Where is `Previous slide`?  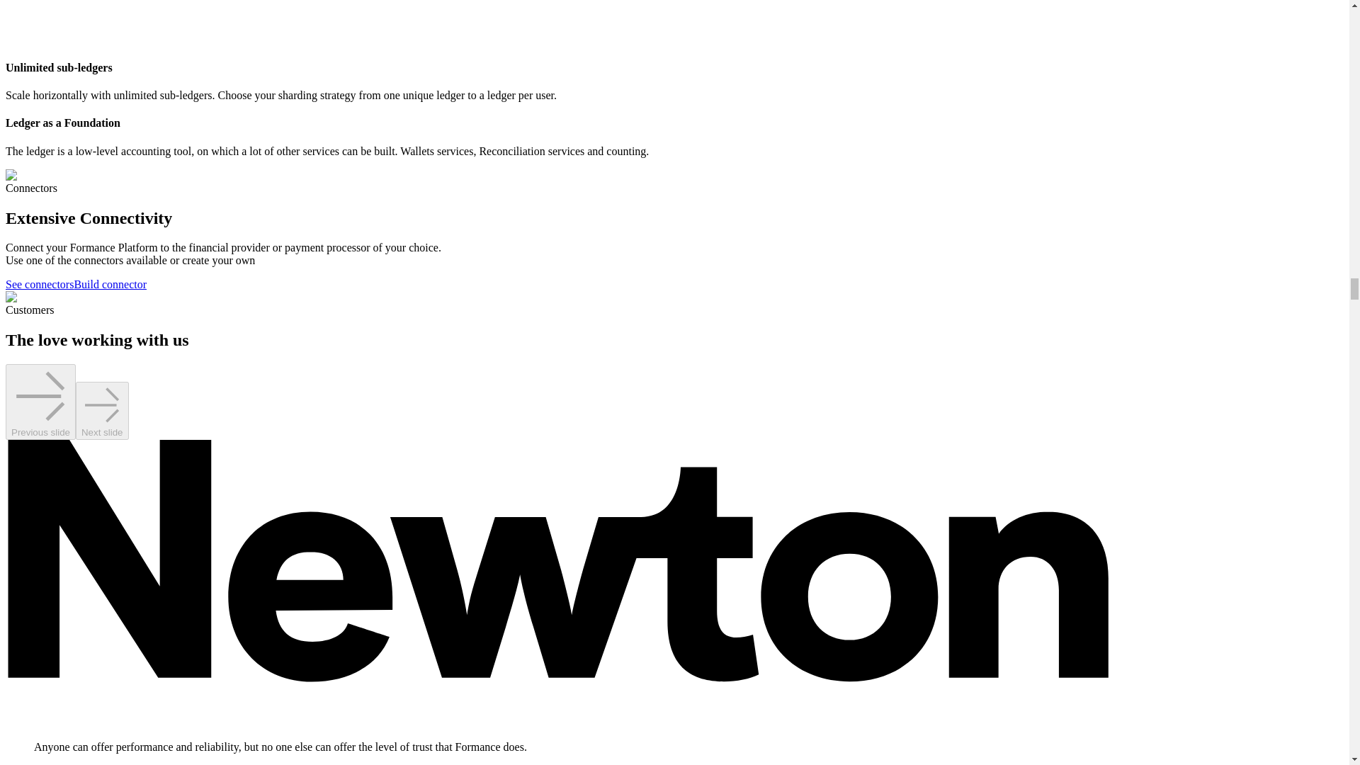 Previous slide is located at coordinates (40, 402).